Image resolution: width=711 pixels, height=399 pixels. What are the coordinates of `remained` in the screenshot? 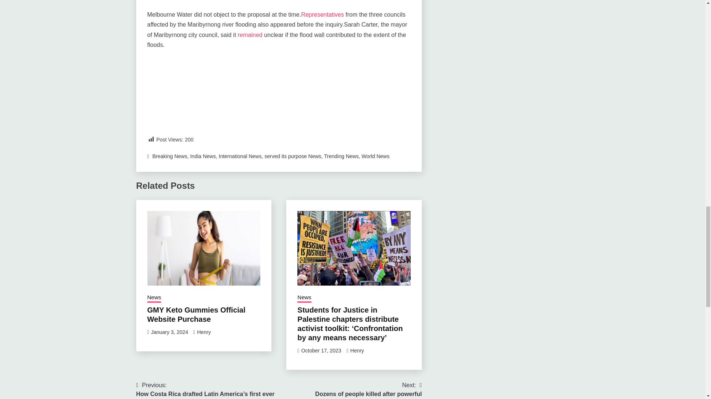 It's located at (250, 35).